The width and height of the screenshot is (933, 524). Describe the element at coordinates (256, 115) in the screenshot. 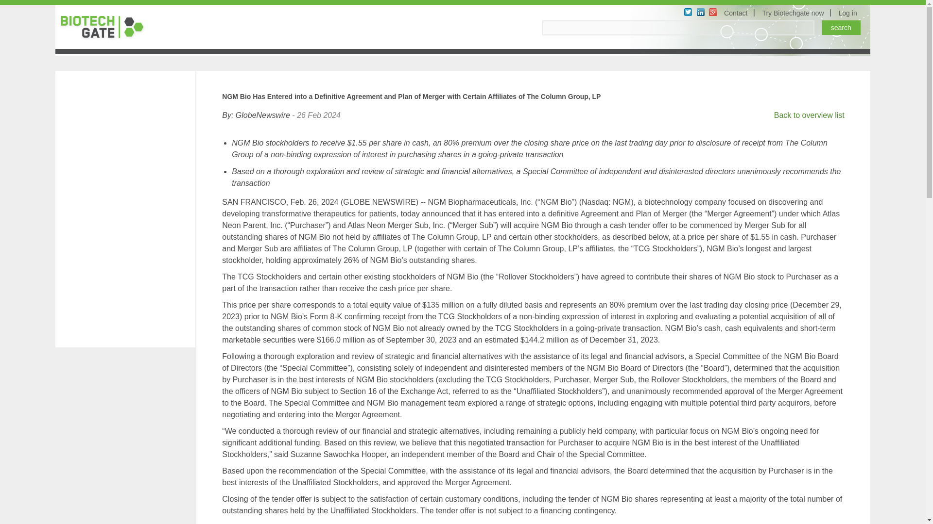

I see `By: GlobeNewswire` at that location.